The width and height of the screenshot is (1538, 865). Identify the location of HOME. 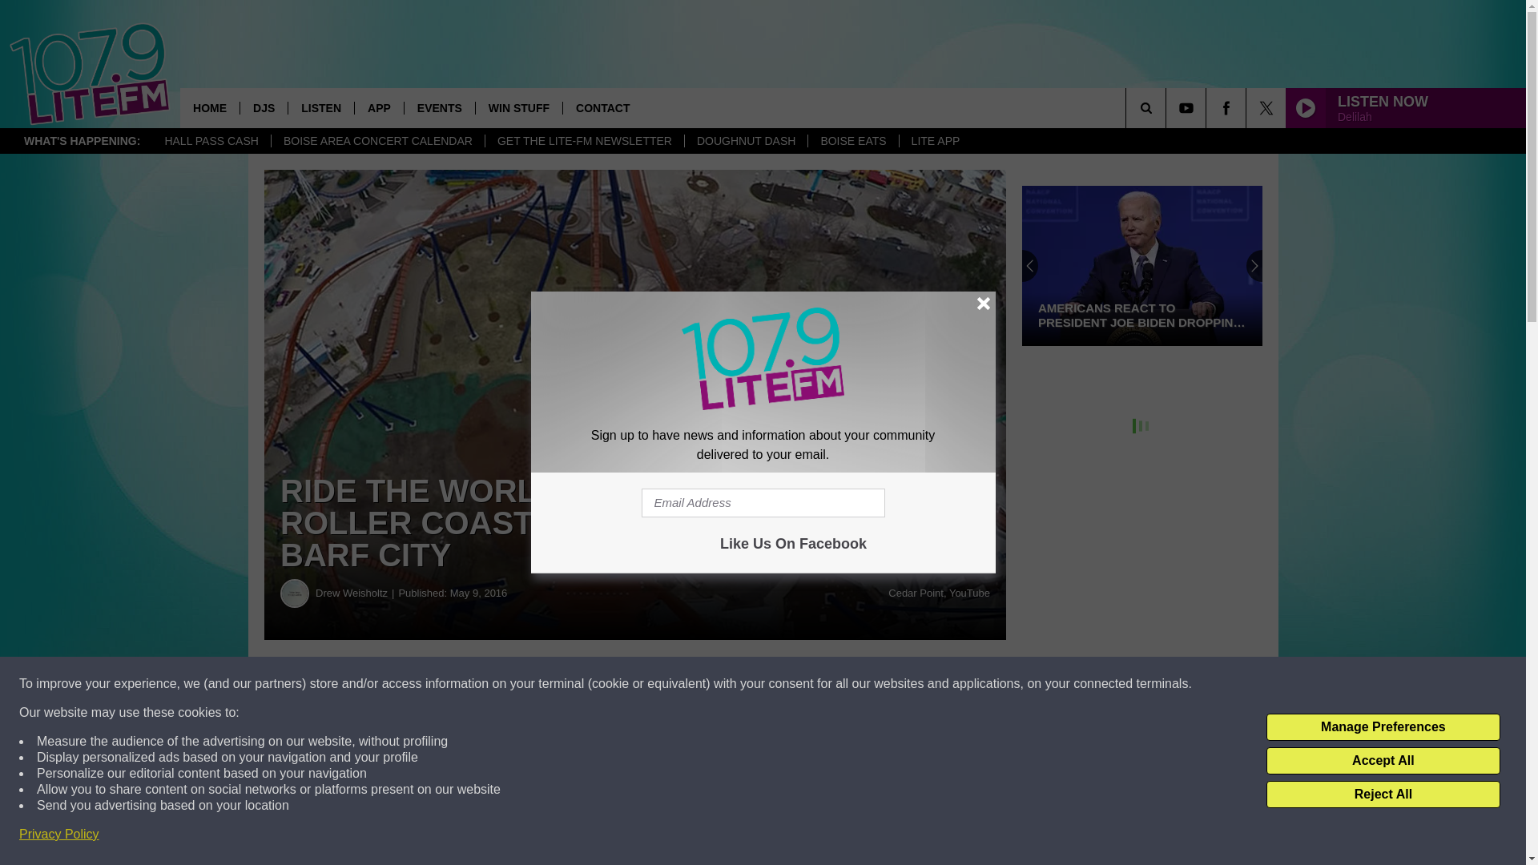
(210, 107).